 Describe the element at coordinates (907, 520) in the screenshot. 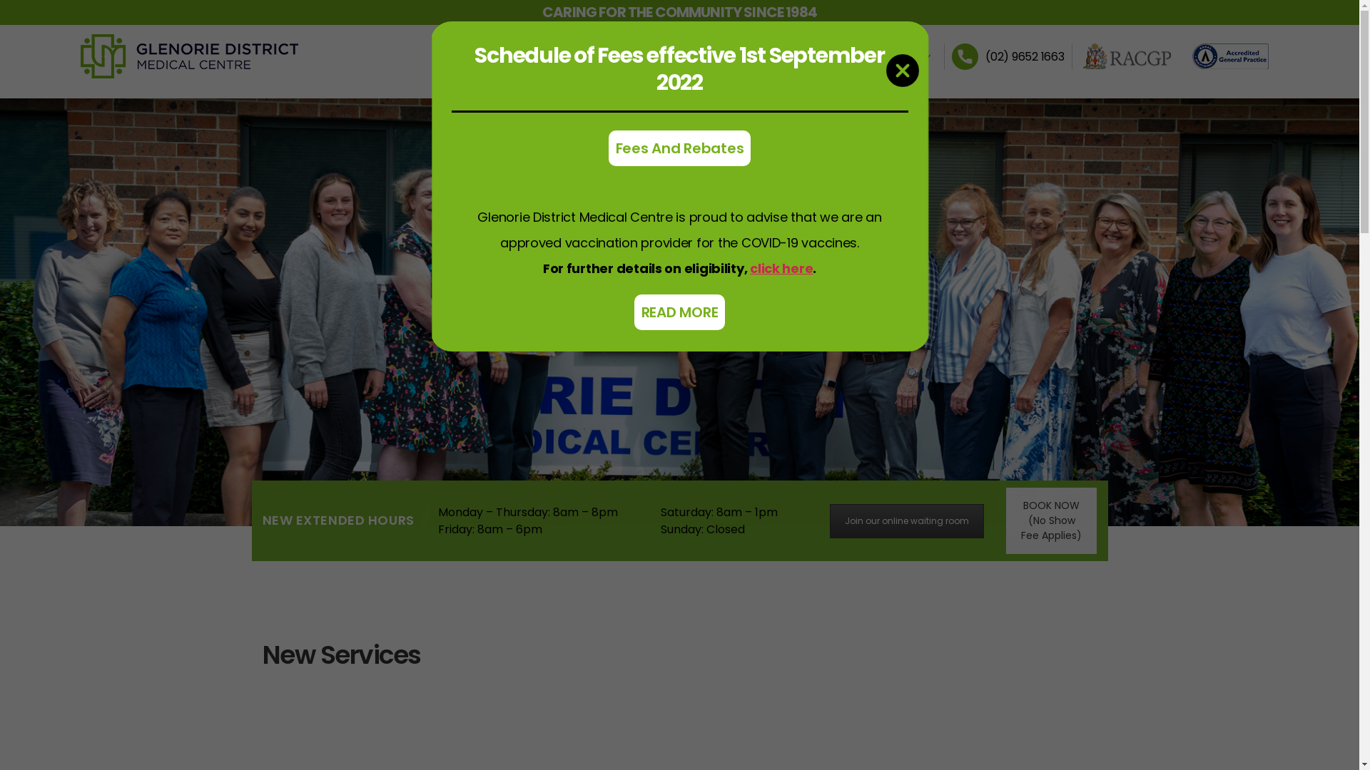

I see `Join our online waiting room` at that location.